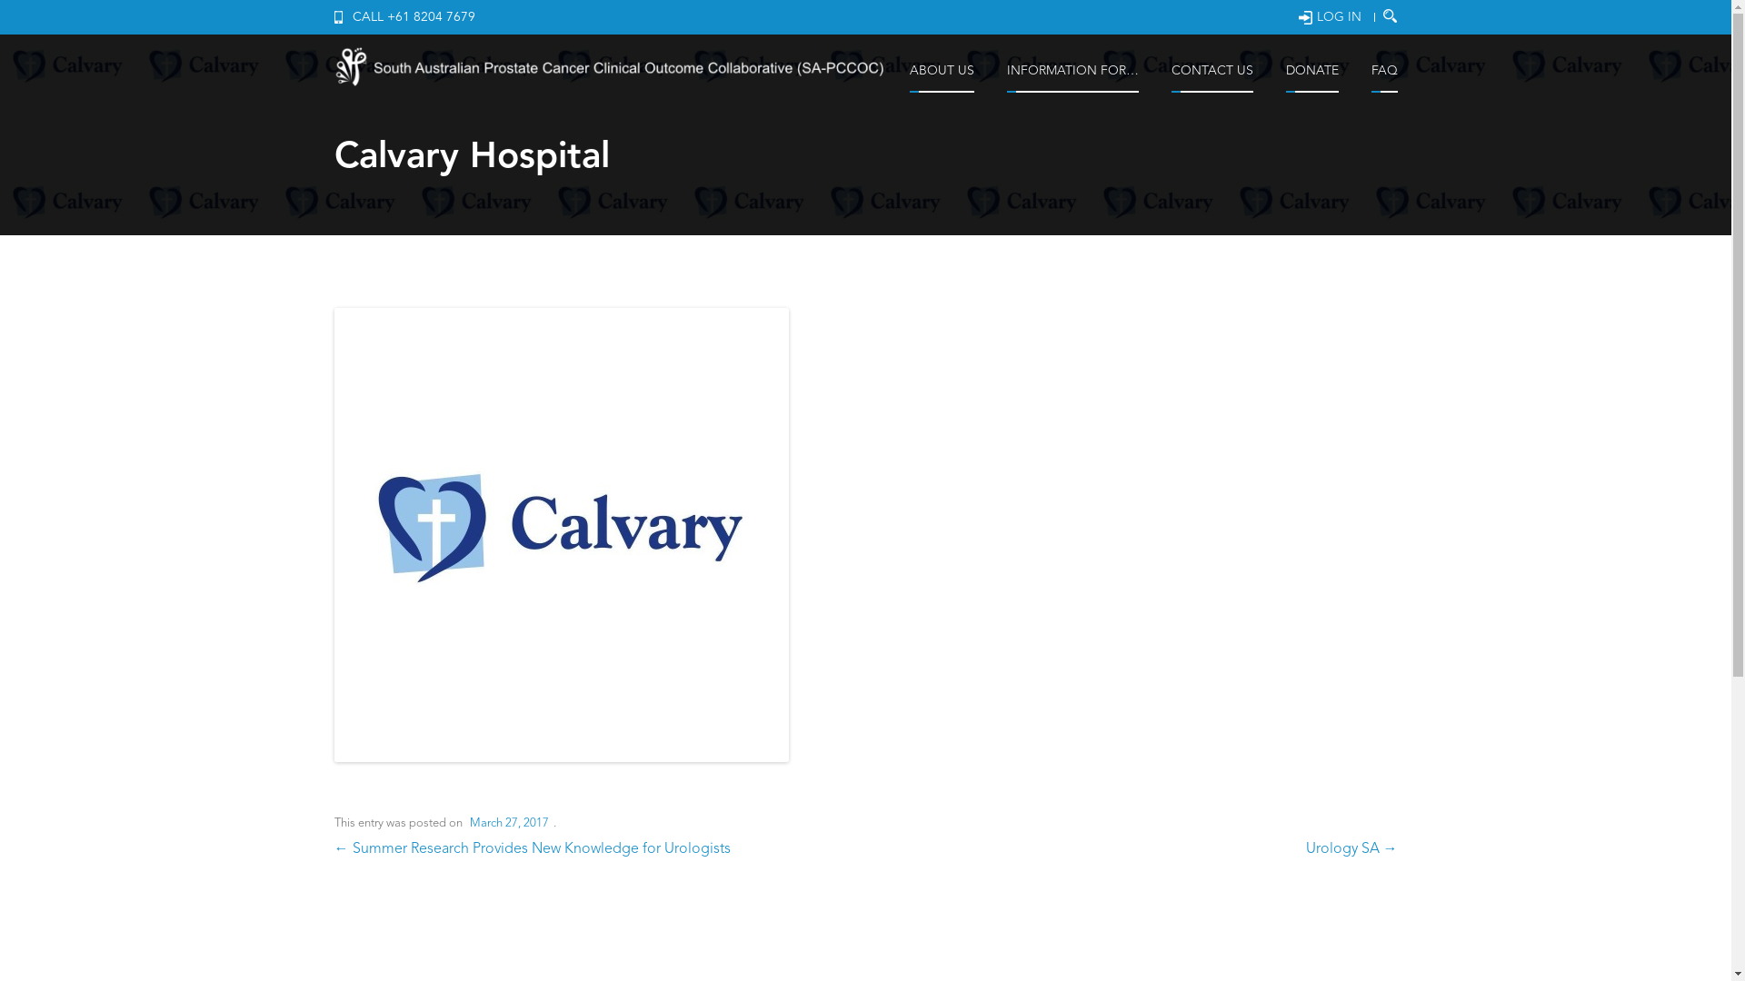  Describe the element at coordinates (1383, 76) in the screenshot. I see `FAQ` at that location.